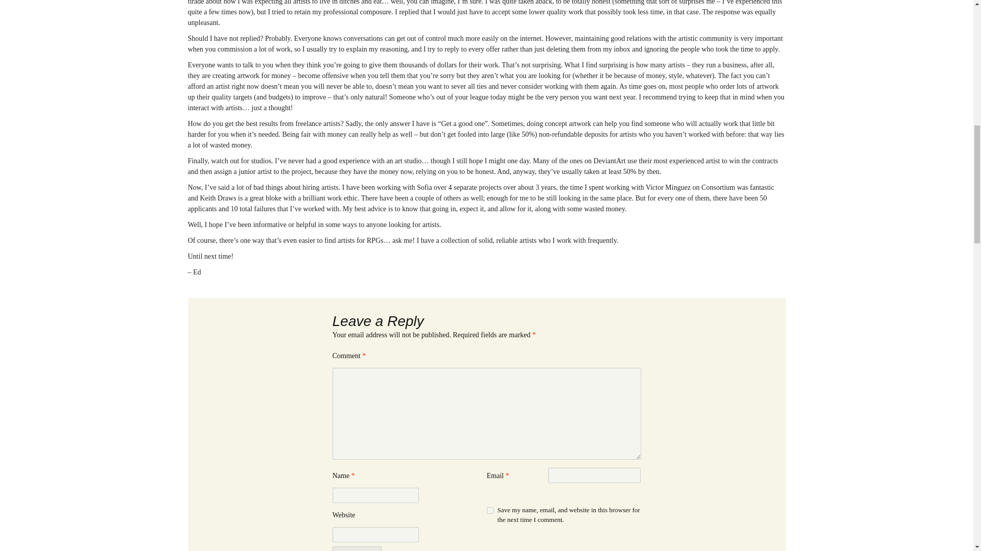 Image resolution: width=981 pixels, height=551 pixels. Describe the element at coordinates (489, 510) in the screenshot. I see `yes` at that location.